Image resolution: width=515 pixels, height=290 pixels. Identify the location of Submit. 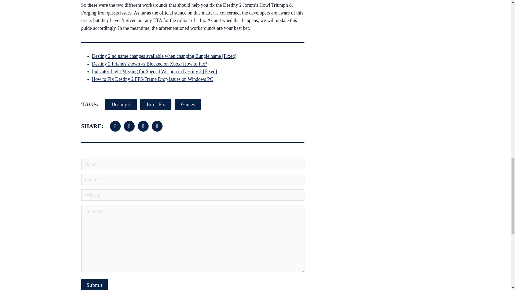
(94, 284).